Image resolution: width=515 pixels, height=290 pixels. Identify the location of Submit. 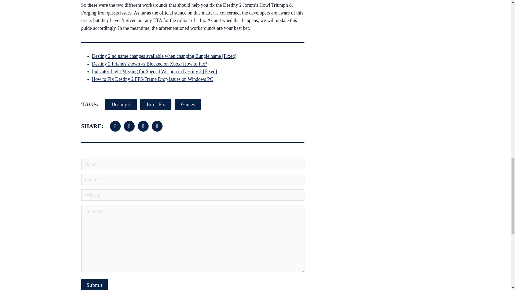
(94, 284).